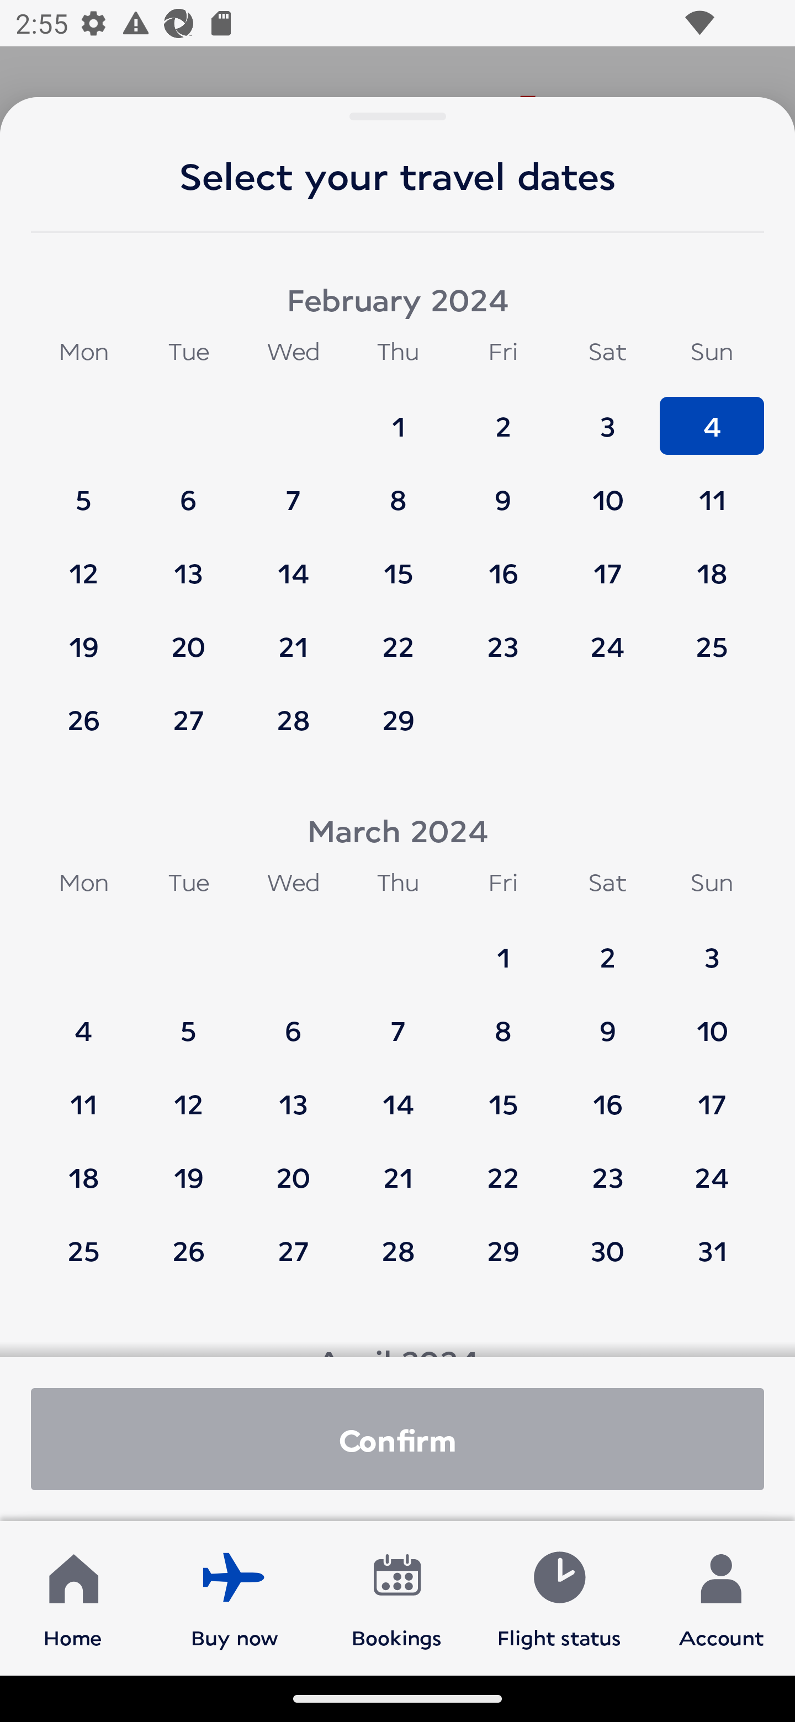 Image resolution: width=795 pixels, height=1722 pixels. What do you see at coordinates (398, 1167) in the screenshot?
I see `21` at bounding box center [398, 1167].